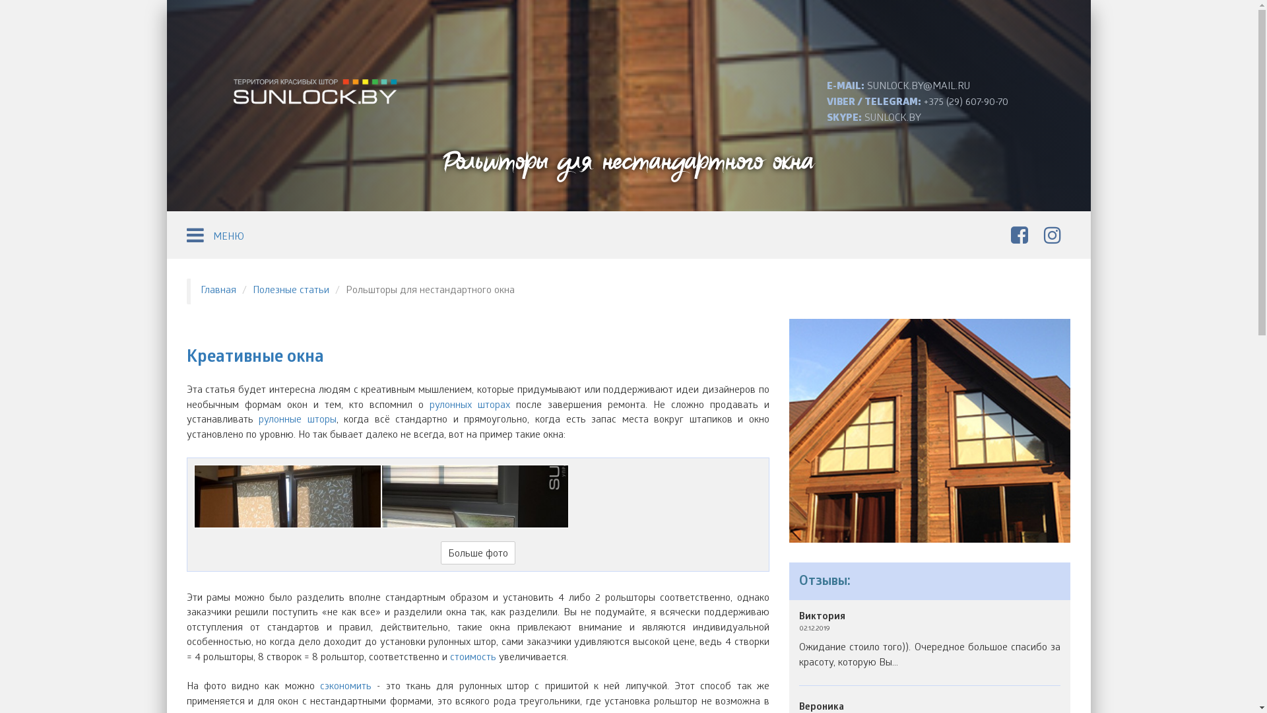 This screenshot has width=1267, height=713. What do you see at coordinates (893, 119) in the screenshot?
I see `SUNLOCK.BY` at bounding box center [893, 119].